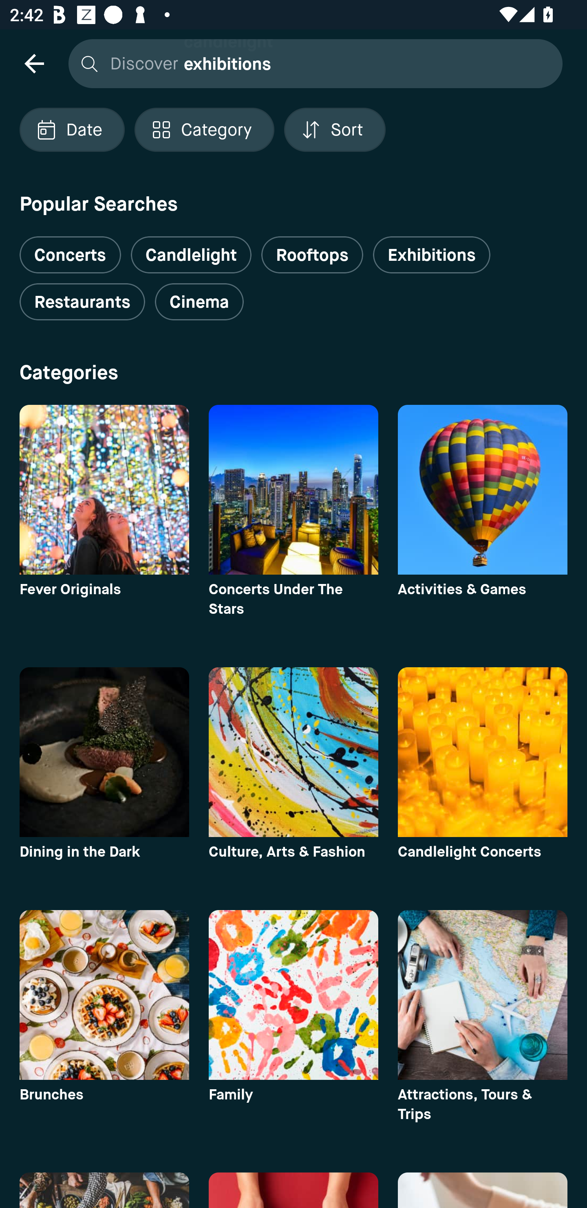  What do you see at coordinates (191, 255) in the screenshot?
I see `Candlelight` at bounding box center [191, 255].